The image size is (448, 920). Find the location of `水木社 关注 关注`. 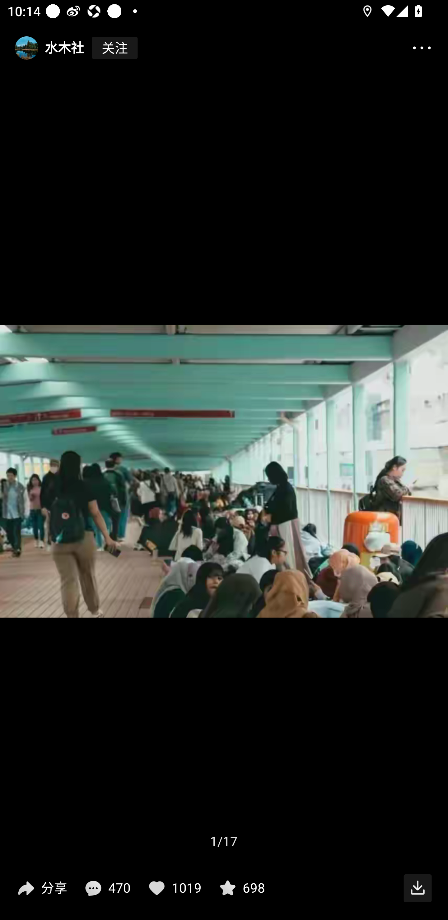

水木社 关注 关注 is located at coordinates (69, 48).